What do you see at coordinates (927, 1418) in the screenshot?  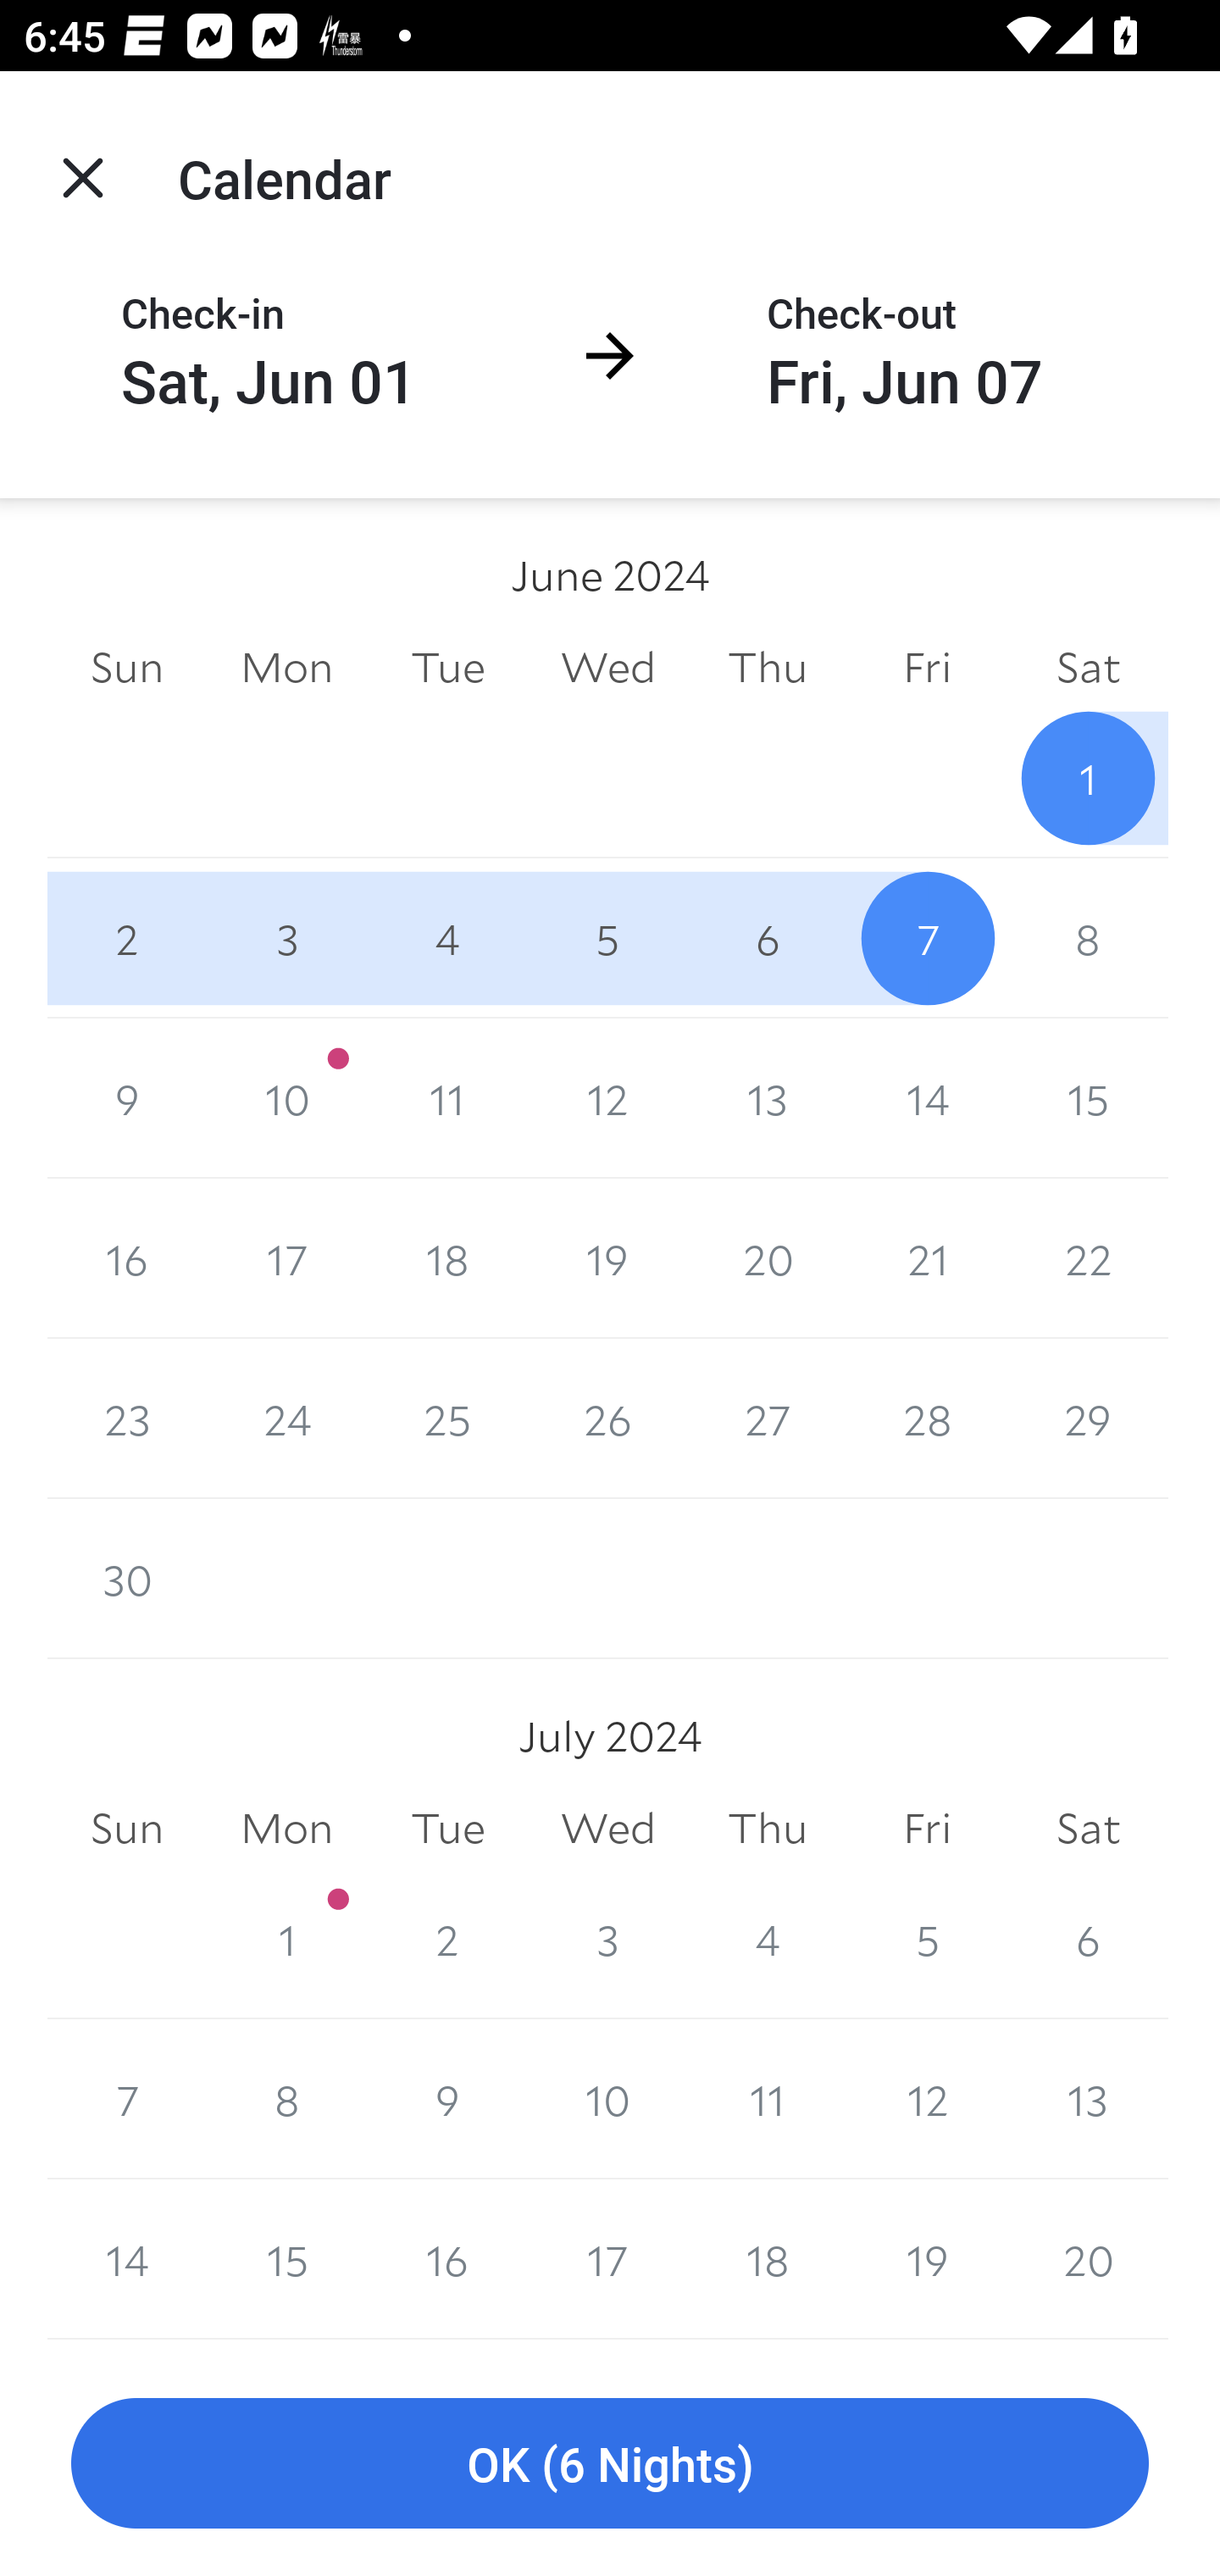 I see `28 28 June 2024` at bounding box center [927, 1418].